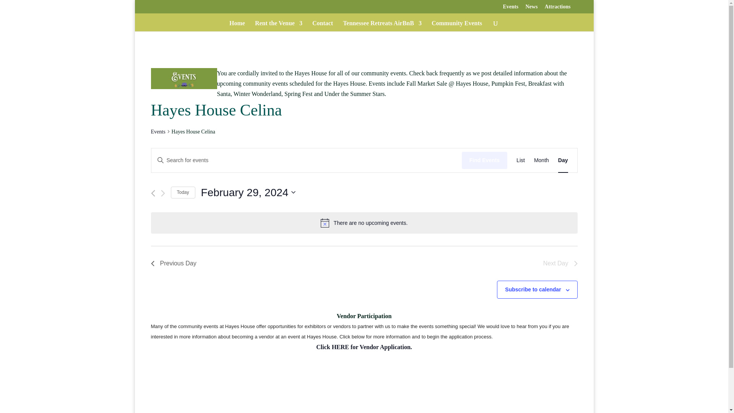 This screenshot has width=734, height=413. Describe the element at coordinates (248, 192) in the screenshot. I see `Click to toggle datepicker` at that location.